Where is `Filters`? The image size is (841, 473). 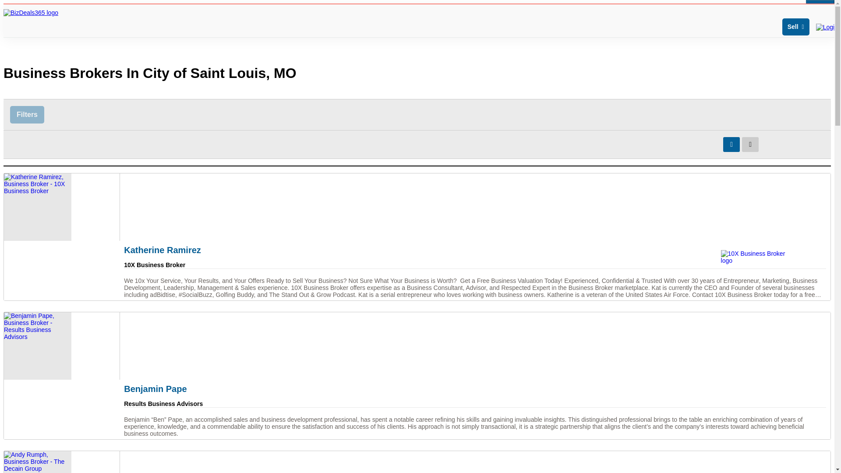
Filters is located at coordinates (27, 114).